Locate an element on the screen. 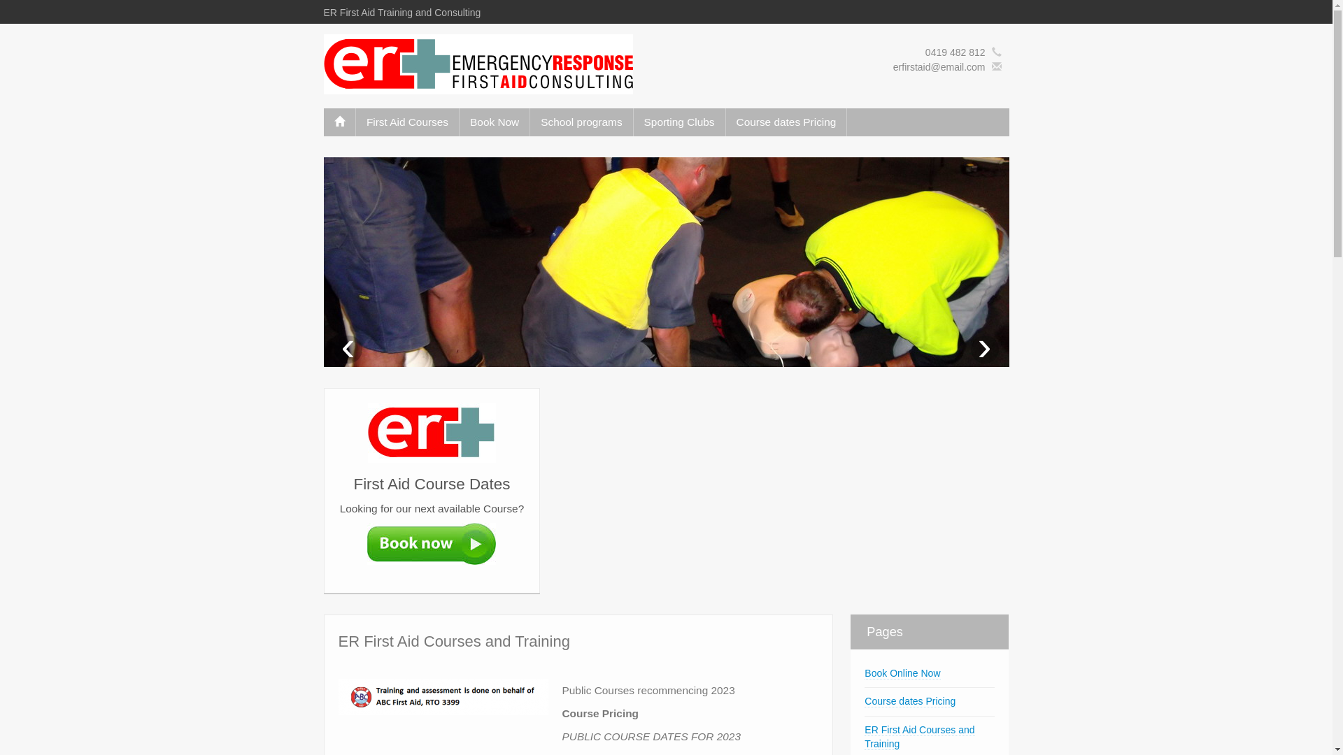  Book Now is located at coordinates (495, 122).